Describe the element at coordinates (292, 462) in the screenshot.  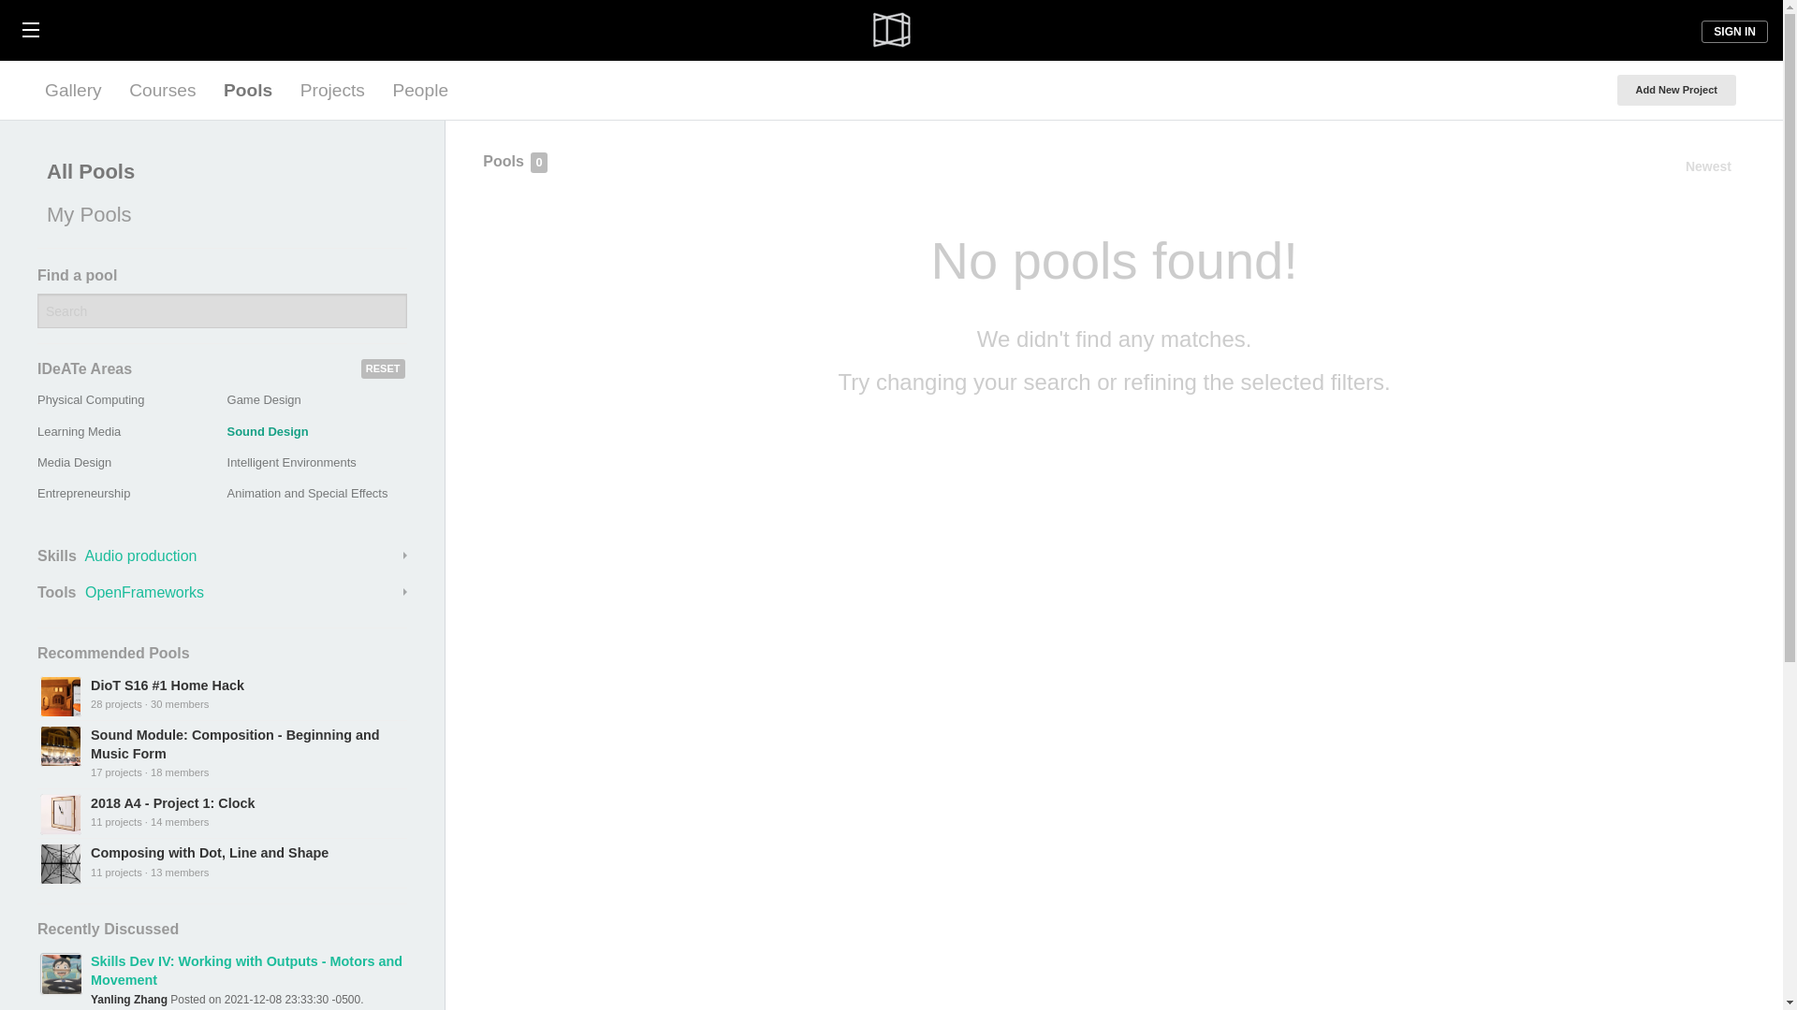
I see `Intelligent Environments` at that location.